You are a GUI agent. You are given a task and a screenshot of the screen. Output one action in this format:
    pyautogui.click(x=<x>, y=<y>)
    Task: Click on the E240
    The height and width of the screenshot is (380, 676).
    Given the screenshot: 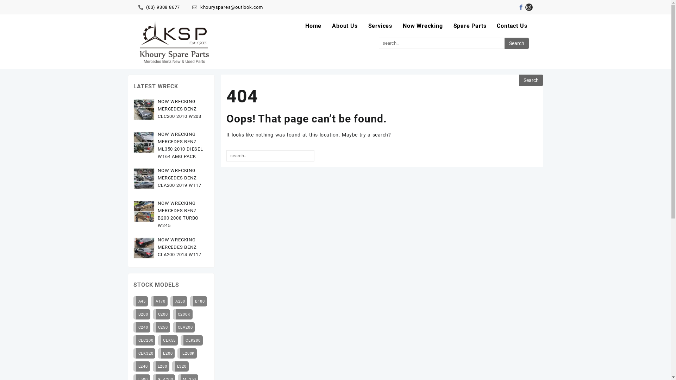 What is the action you would take?
    pyautogui.click(x=142, y=367)
    